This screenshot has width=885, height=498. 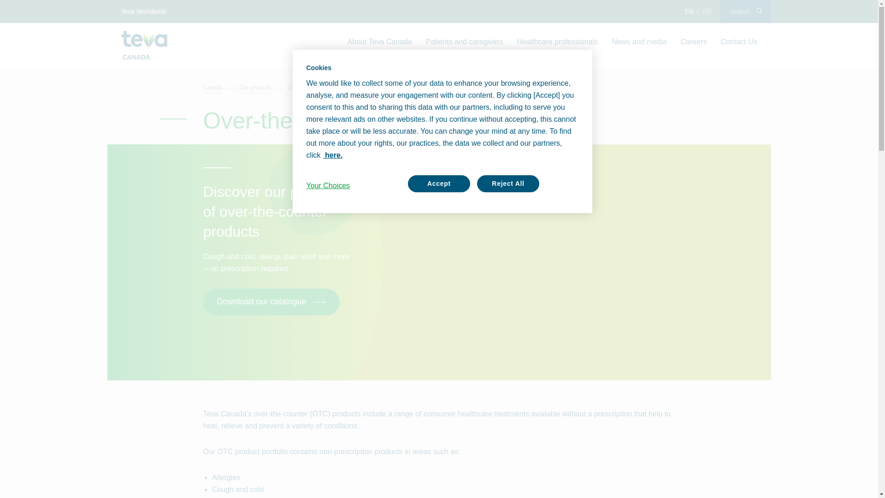 What do you see at coordinates (380, 41) in the screenshot?
I see `About Teva Canada` at bounding box center [380, 41].